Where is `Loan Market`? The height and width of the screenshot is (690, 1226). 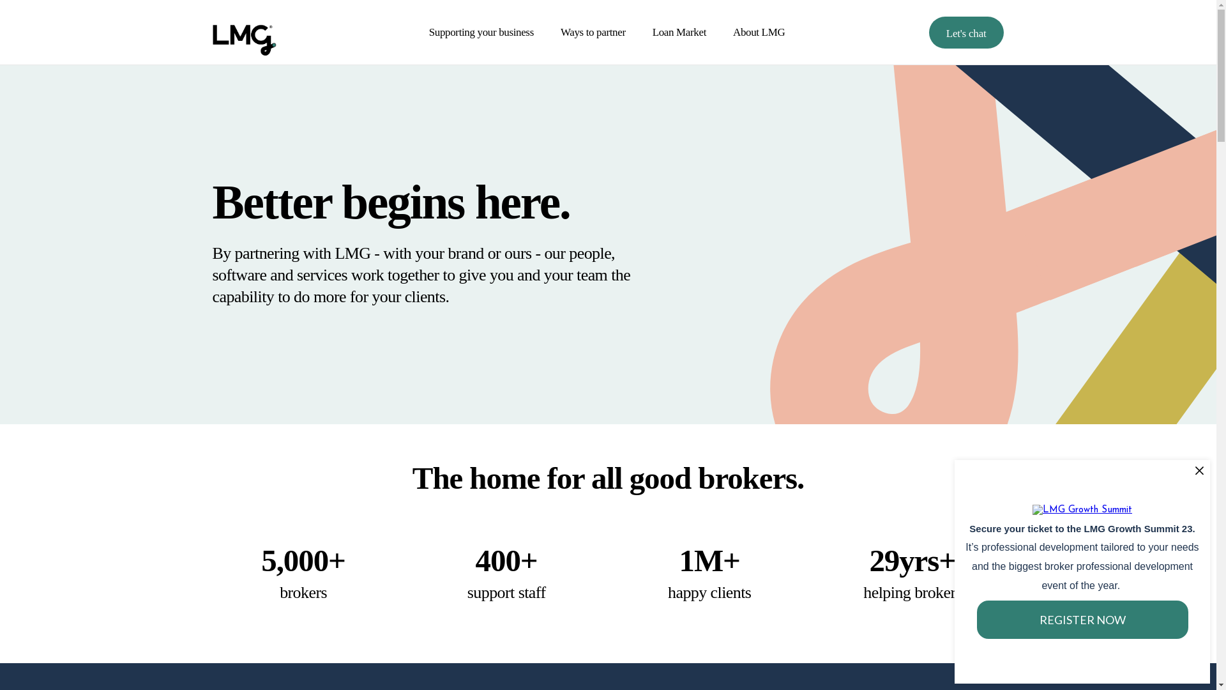 Loan Market is located at coordinates (679, 32).